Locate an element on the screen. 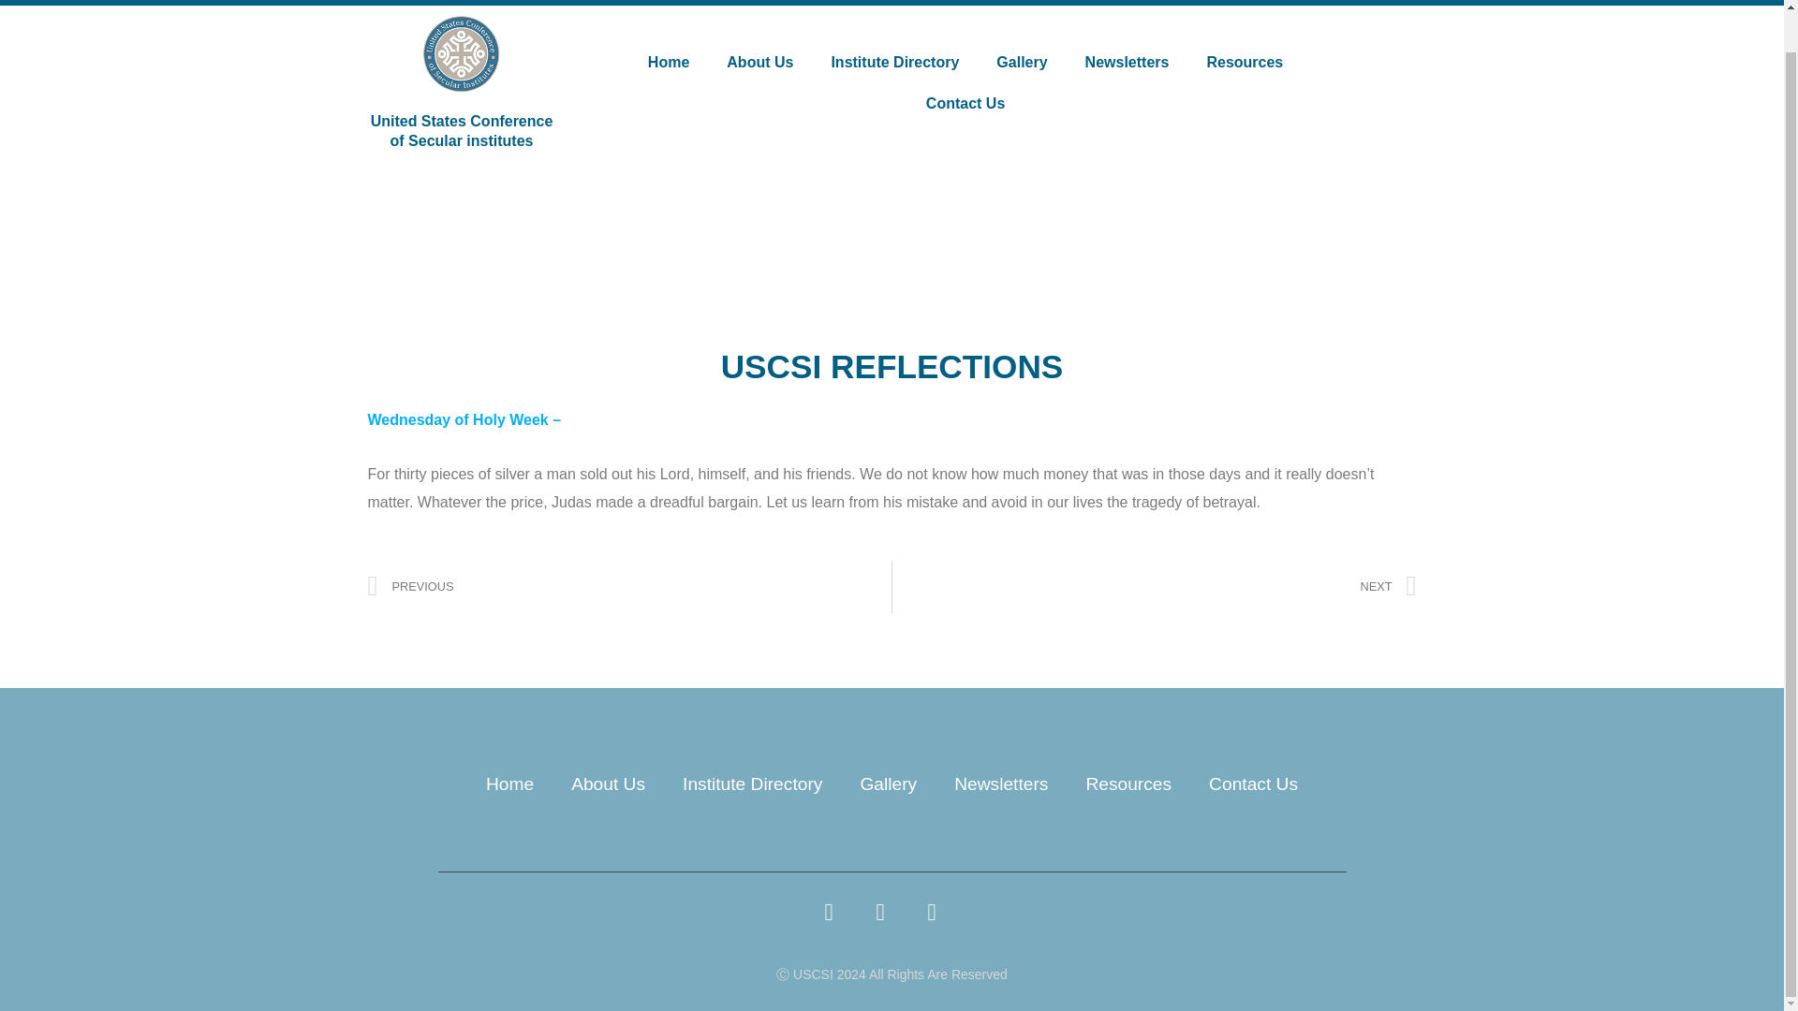  About Us is located at coordinates (607, 784).